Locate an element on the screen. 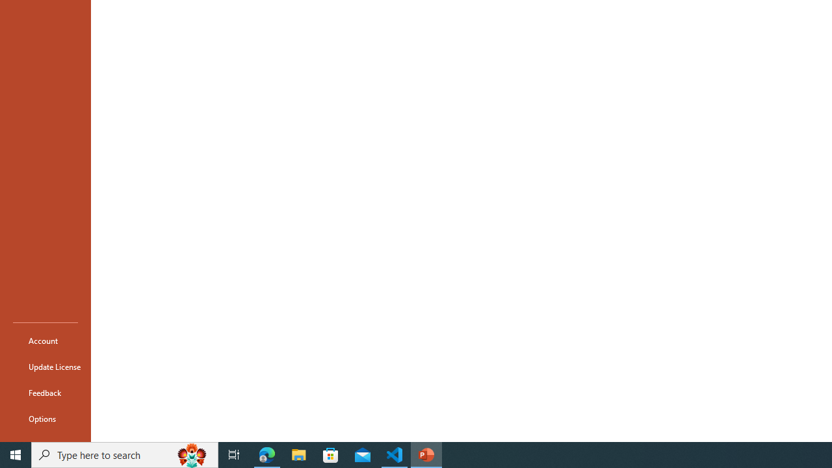  Account is located at coordinates (45, 341).